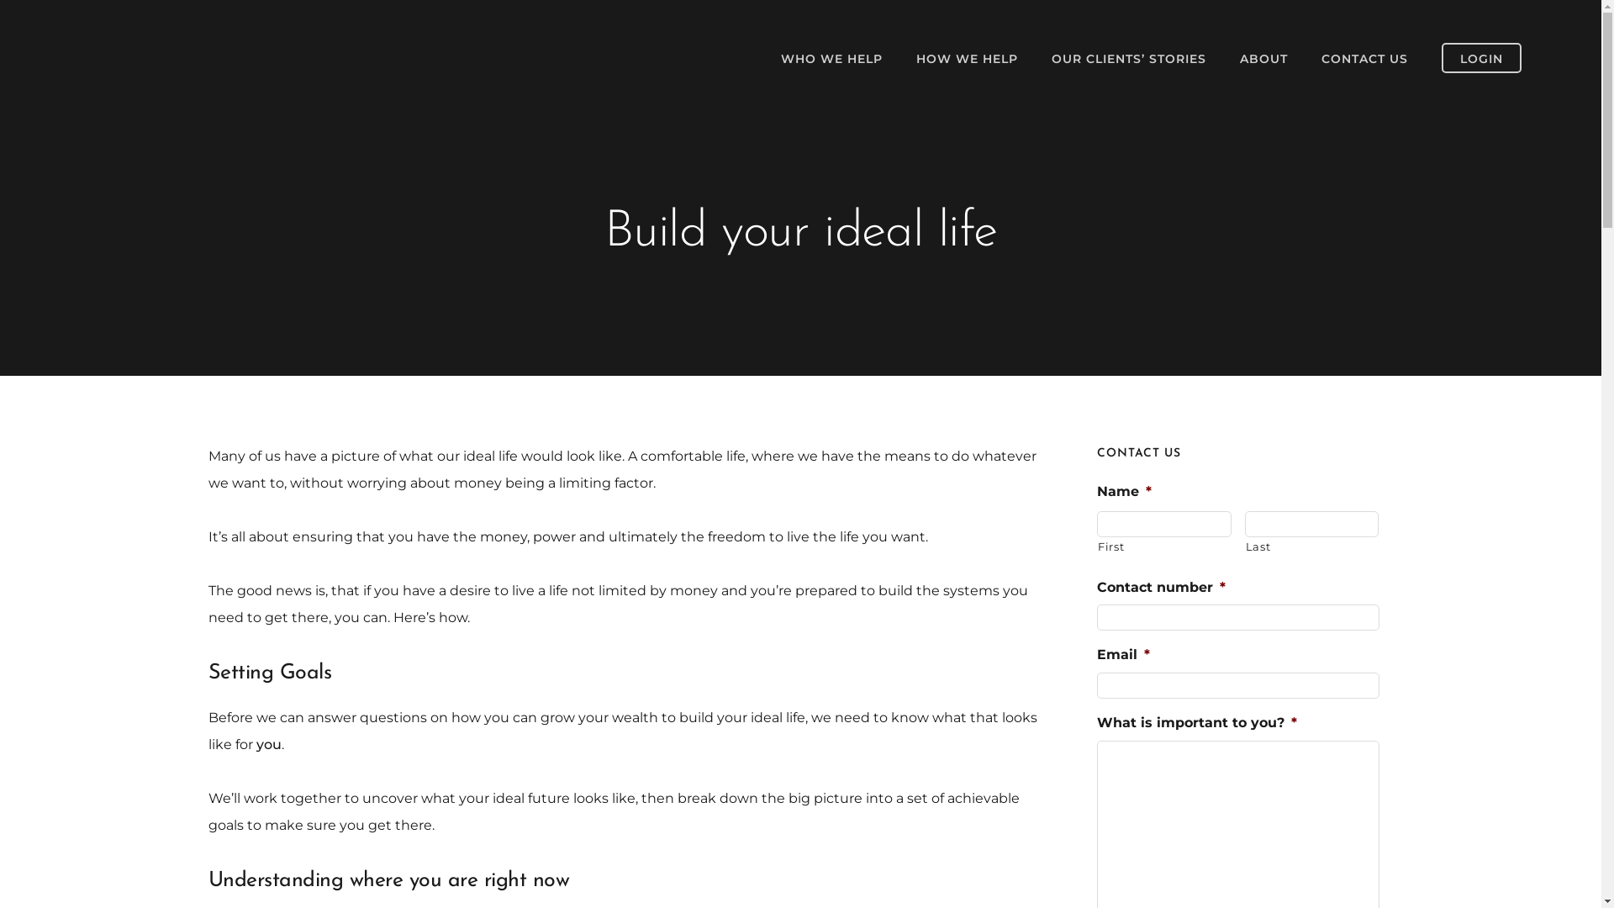  What do you see at coordinates (1365, 59) in the screenshot?
I see `CONTACT US` at bounding box center [1365, 59].